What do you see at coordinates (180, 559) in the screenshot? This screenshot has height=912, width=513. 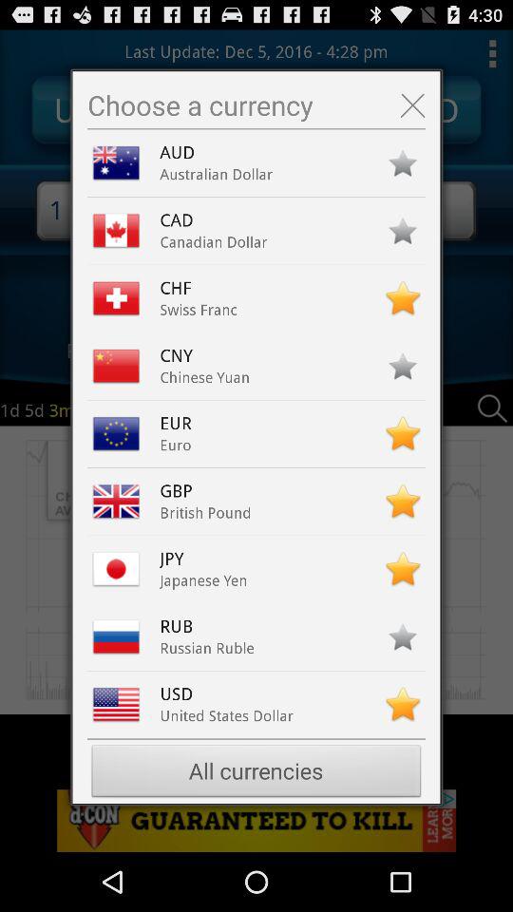 I see `turn off the app below british pound icon` at bounding box center [180, 559].